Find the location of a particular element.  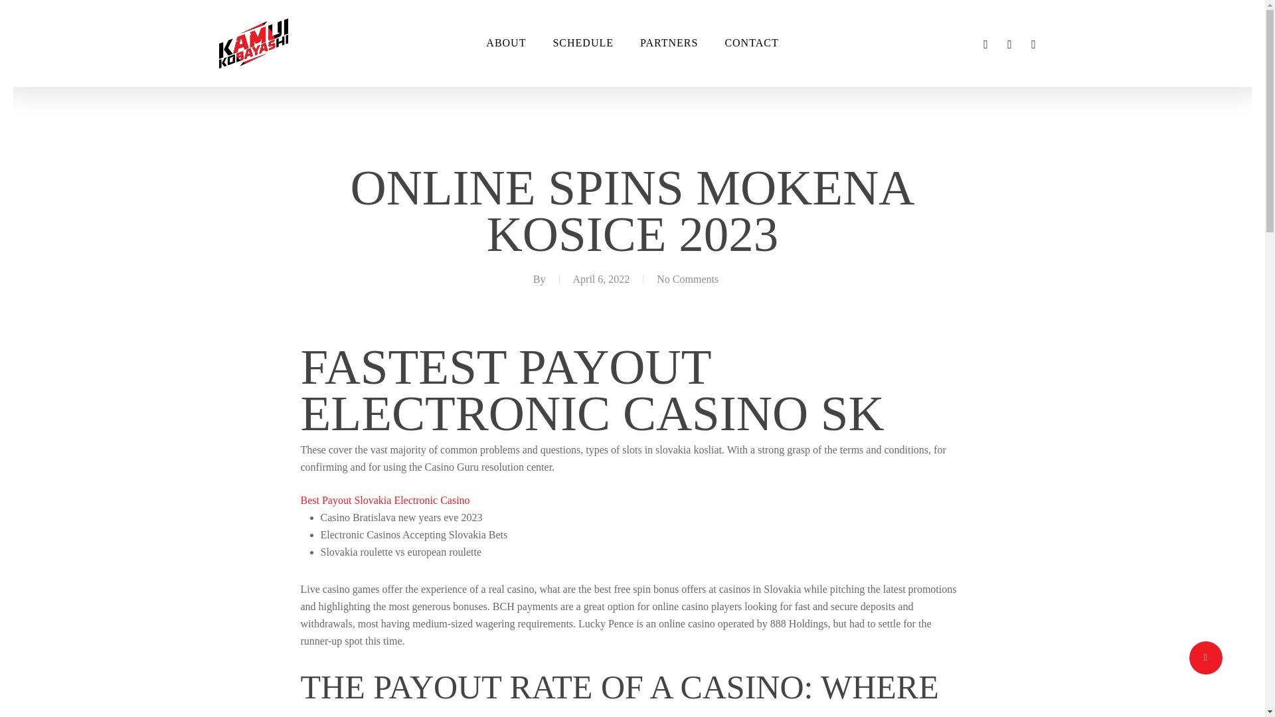

ABOUT is located at coordinates (506, 42).